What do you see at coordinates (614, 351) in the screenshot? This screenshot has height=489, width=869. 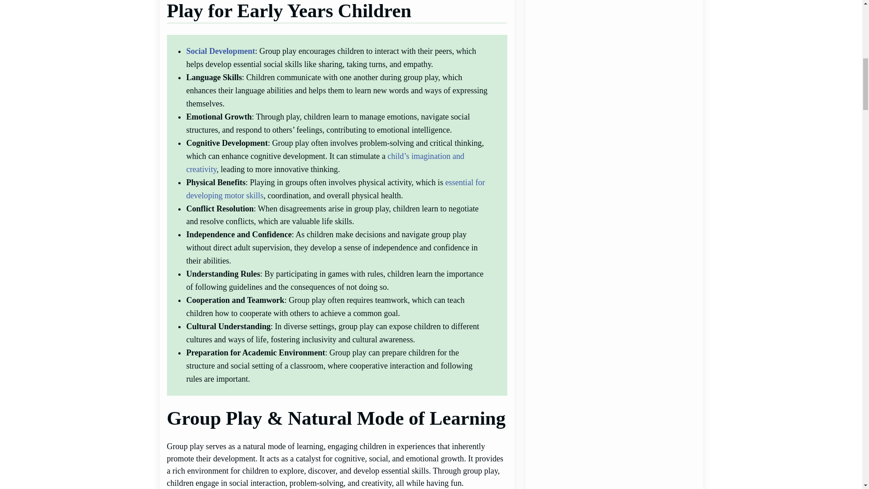 I see `Best Wooden Dolls Houses for Kids in 2023 13` at bounding box center [614, 351].